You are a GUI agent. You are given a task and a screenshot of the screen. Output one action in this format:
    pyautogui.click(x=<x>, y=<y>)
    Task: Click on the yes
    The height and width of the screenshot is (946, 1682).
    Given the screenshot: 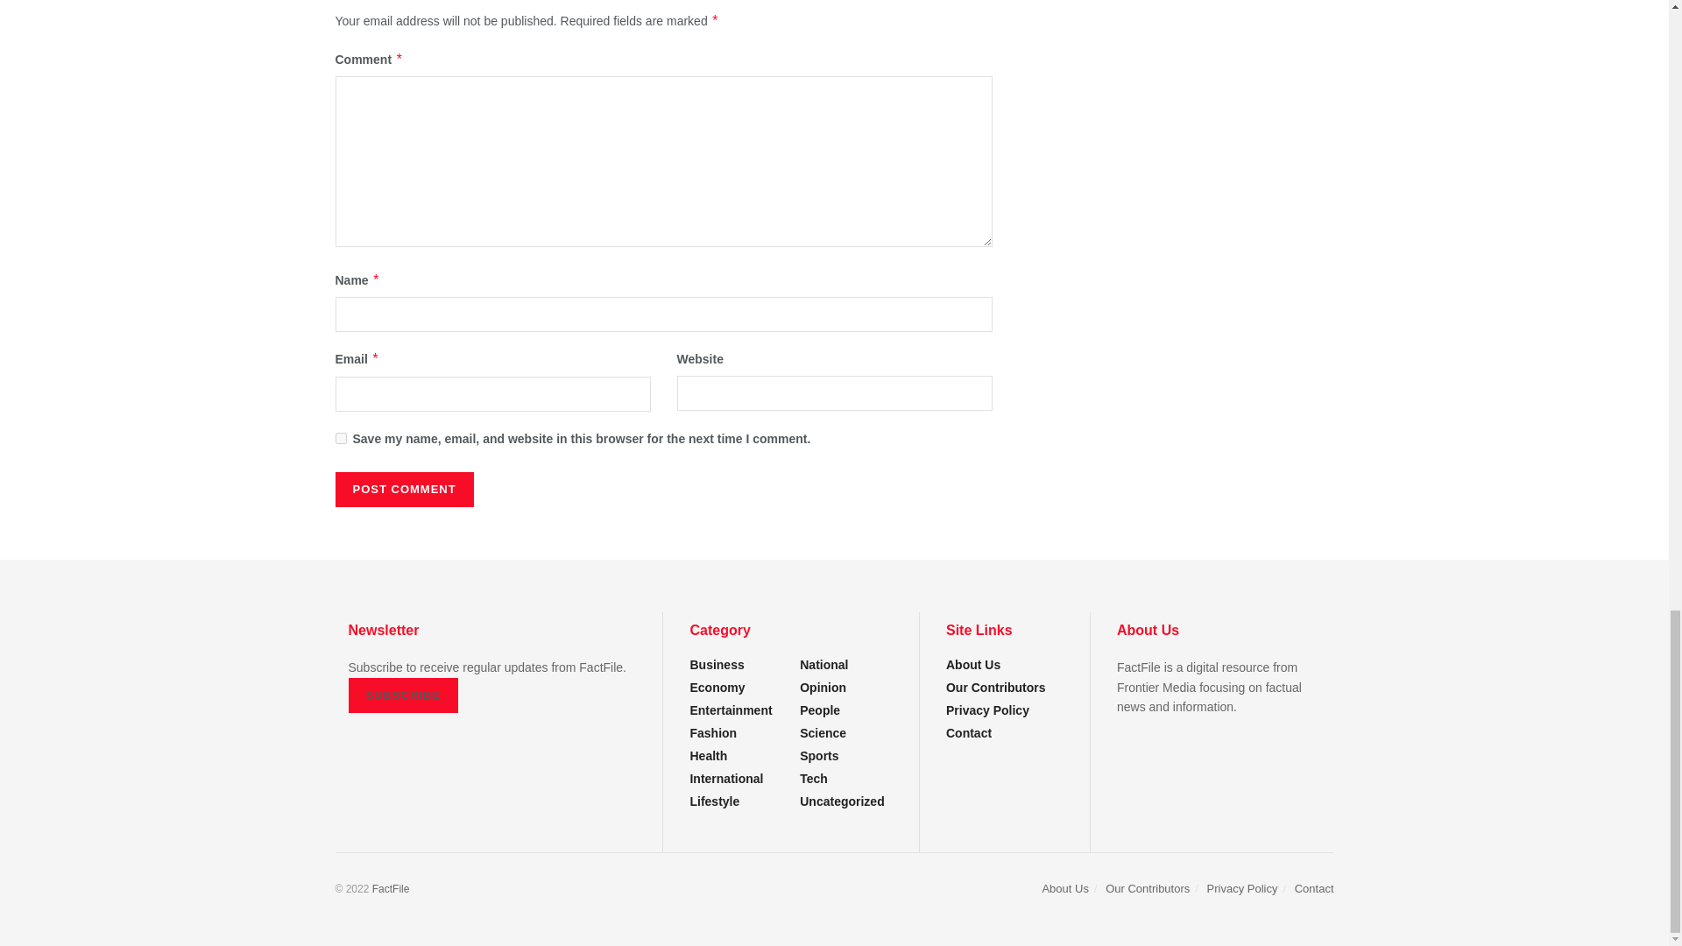 What is the action you would take?
    pyautogui.click(x=340, y=438)
    